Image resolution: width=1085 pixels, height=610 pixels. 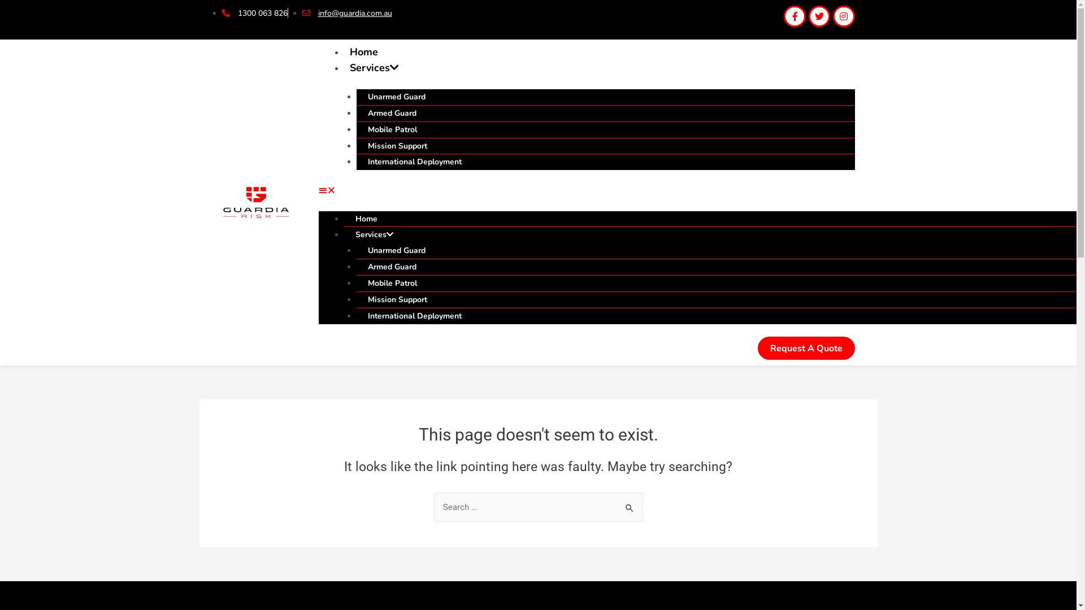 I want to click on info@guardia.com.au, so click(x=347, y=14).